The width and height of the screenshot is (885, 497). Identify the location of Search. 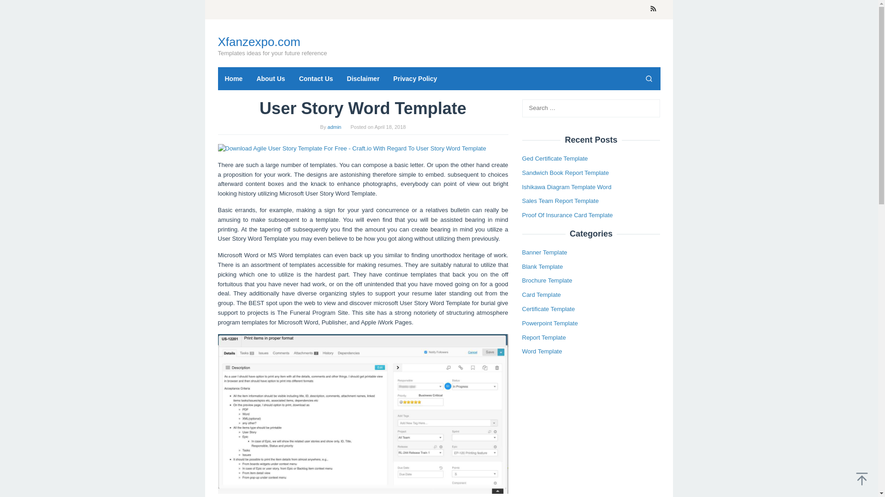
(649, 78).